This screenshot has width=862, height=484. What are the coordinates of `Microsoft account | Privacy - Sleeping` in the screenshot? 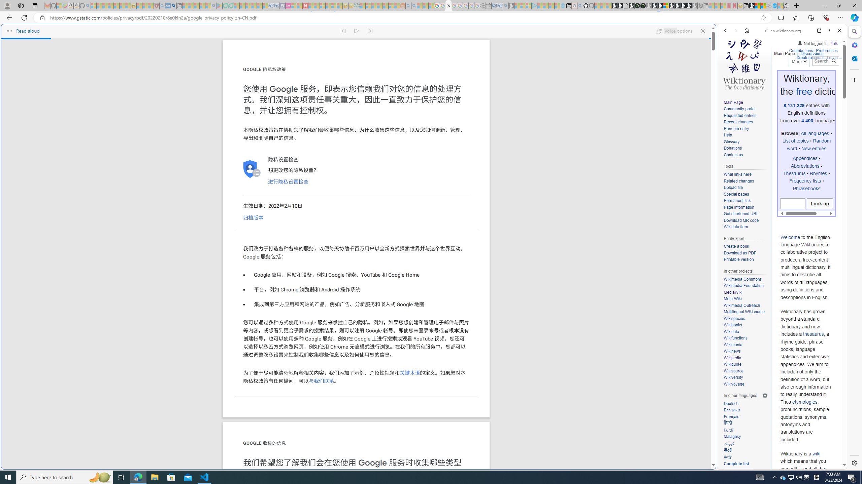 It's located at (529, 6).